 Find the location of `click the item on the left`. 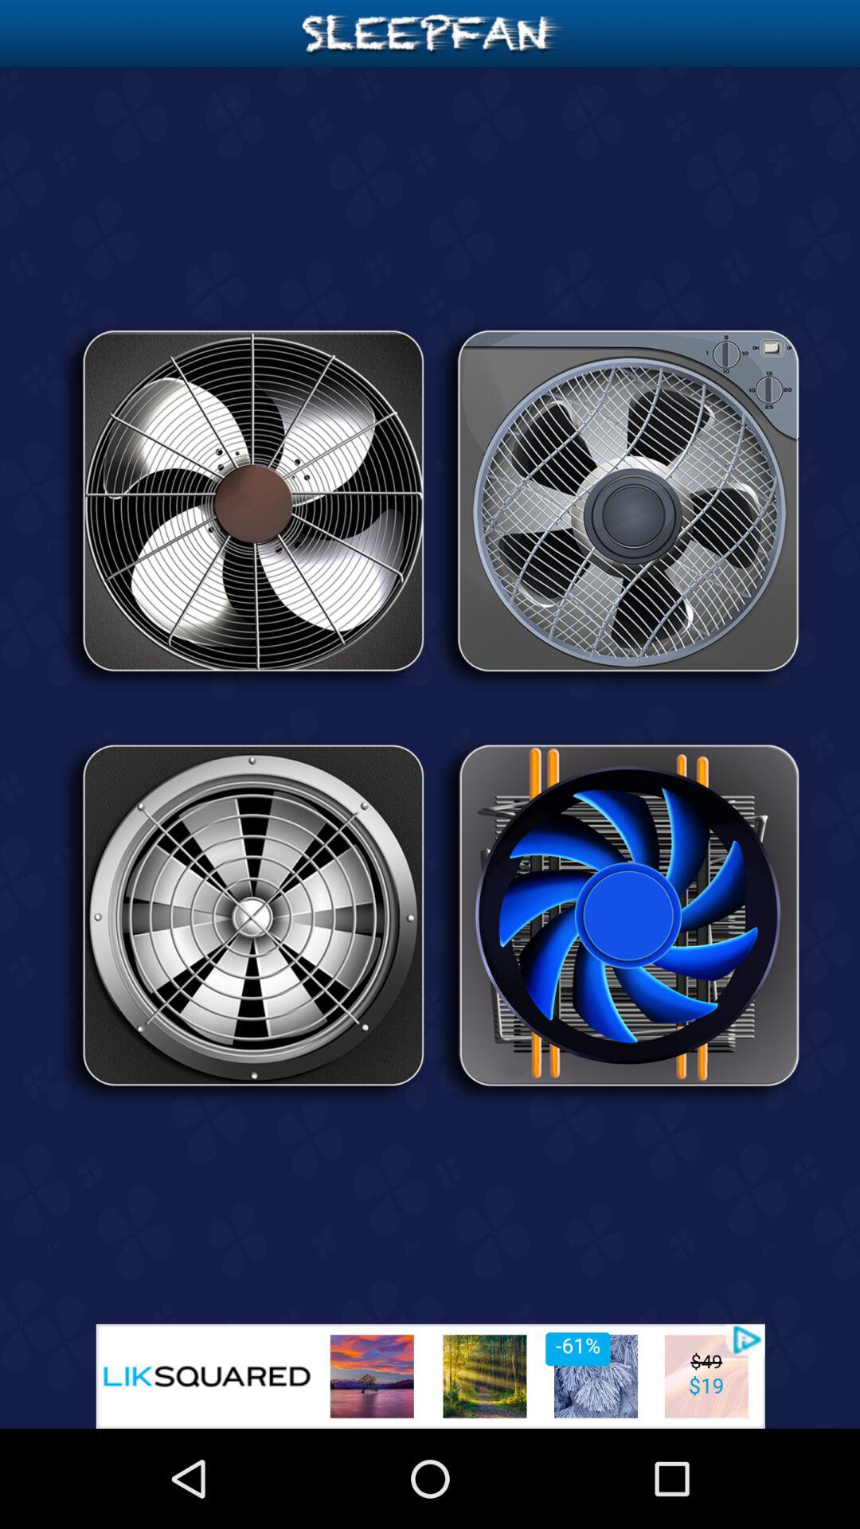

click the item on the left is located at coordinates (242, 921).